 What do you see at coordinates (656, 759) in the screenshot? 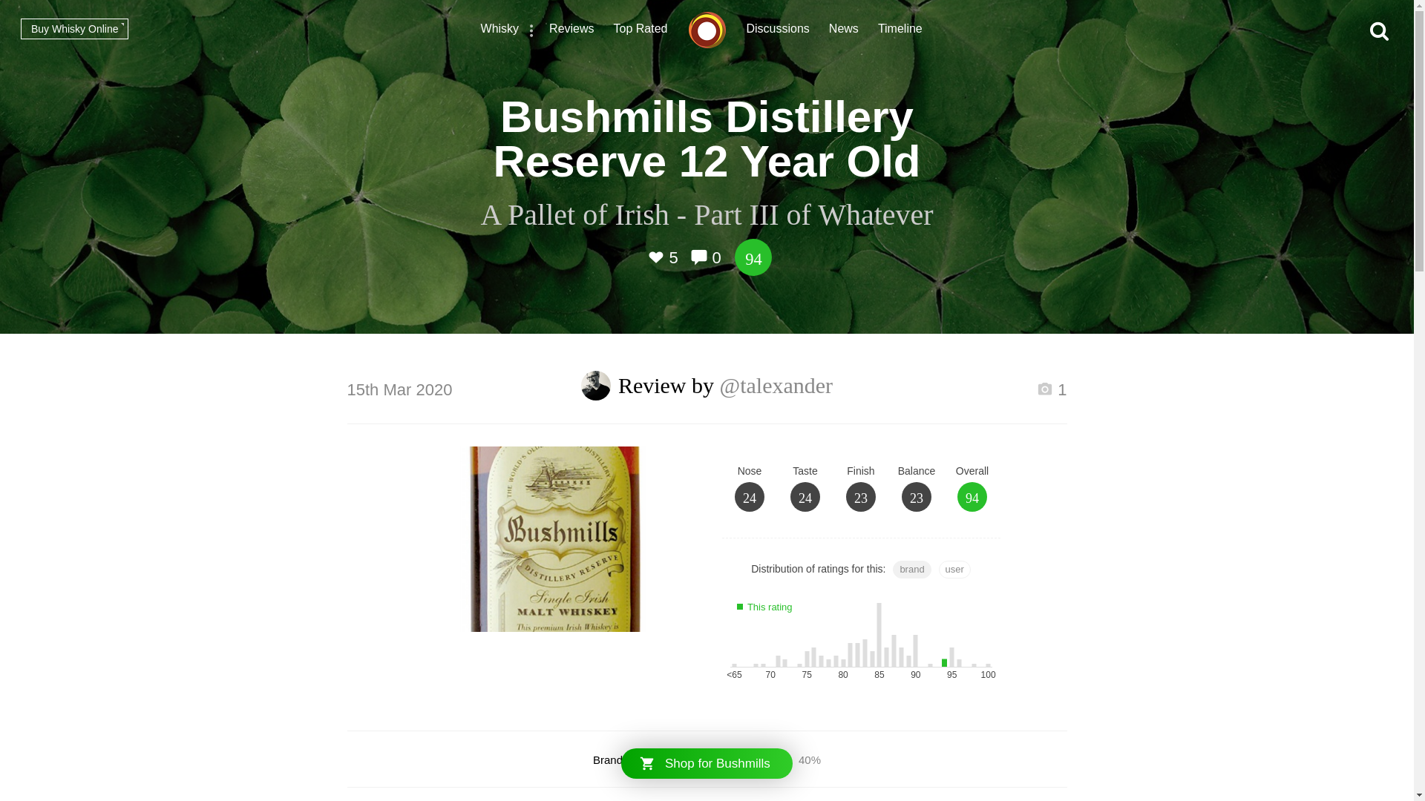
I see `Bushmills` at bounding box center [656, 759].